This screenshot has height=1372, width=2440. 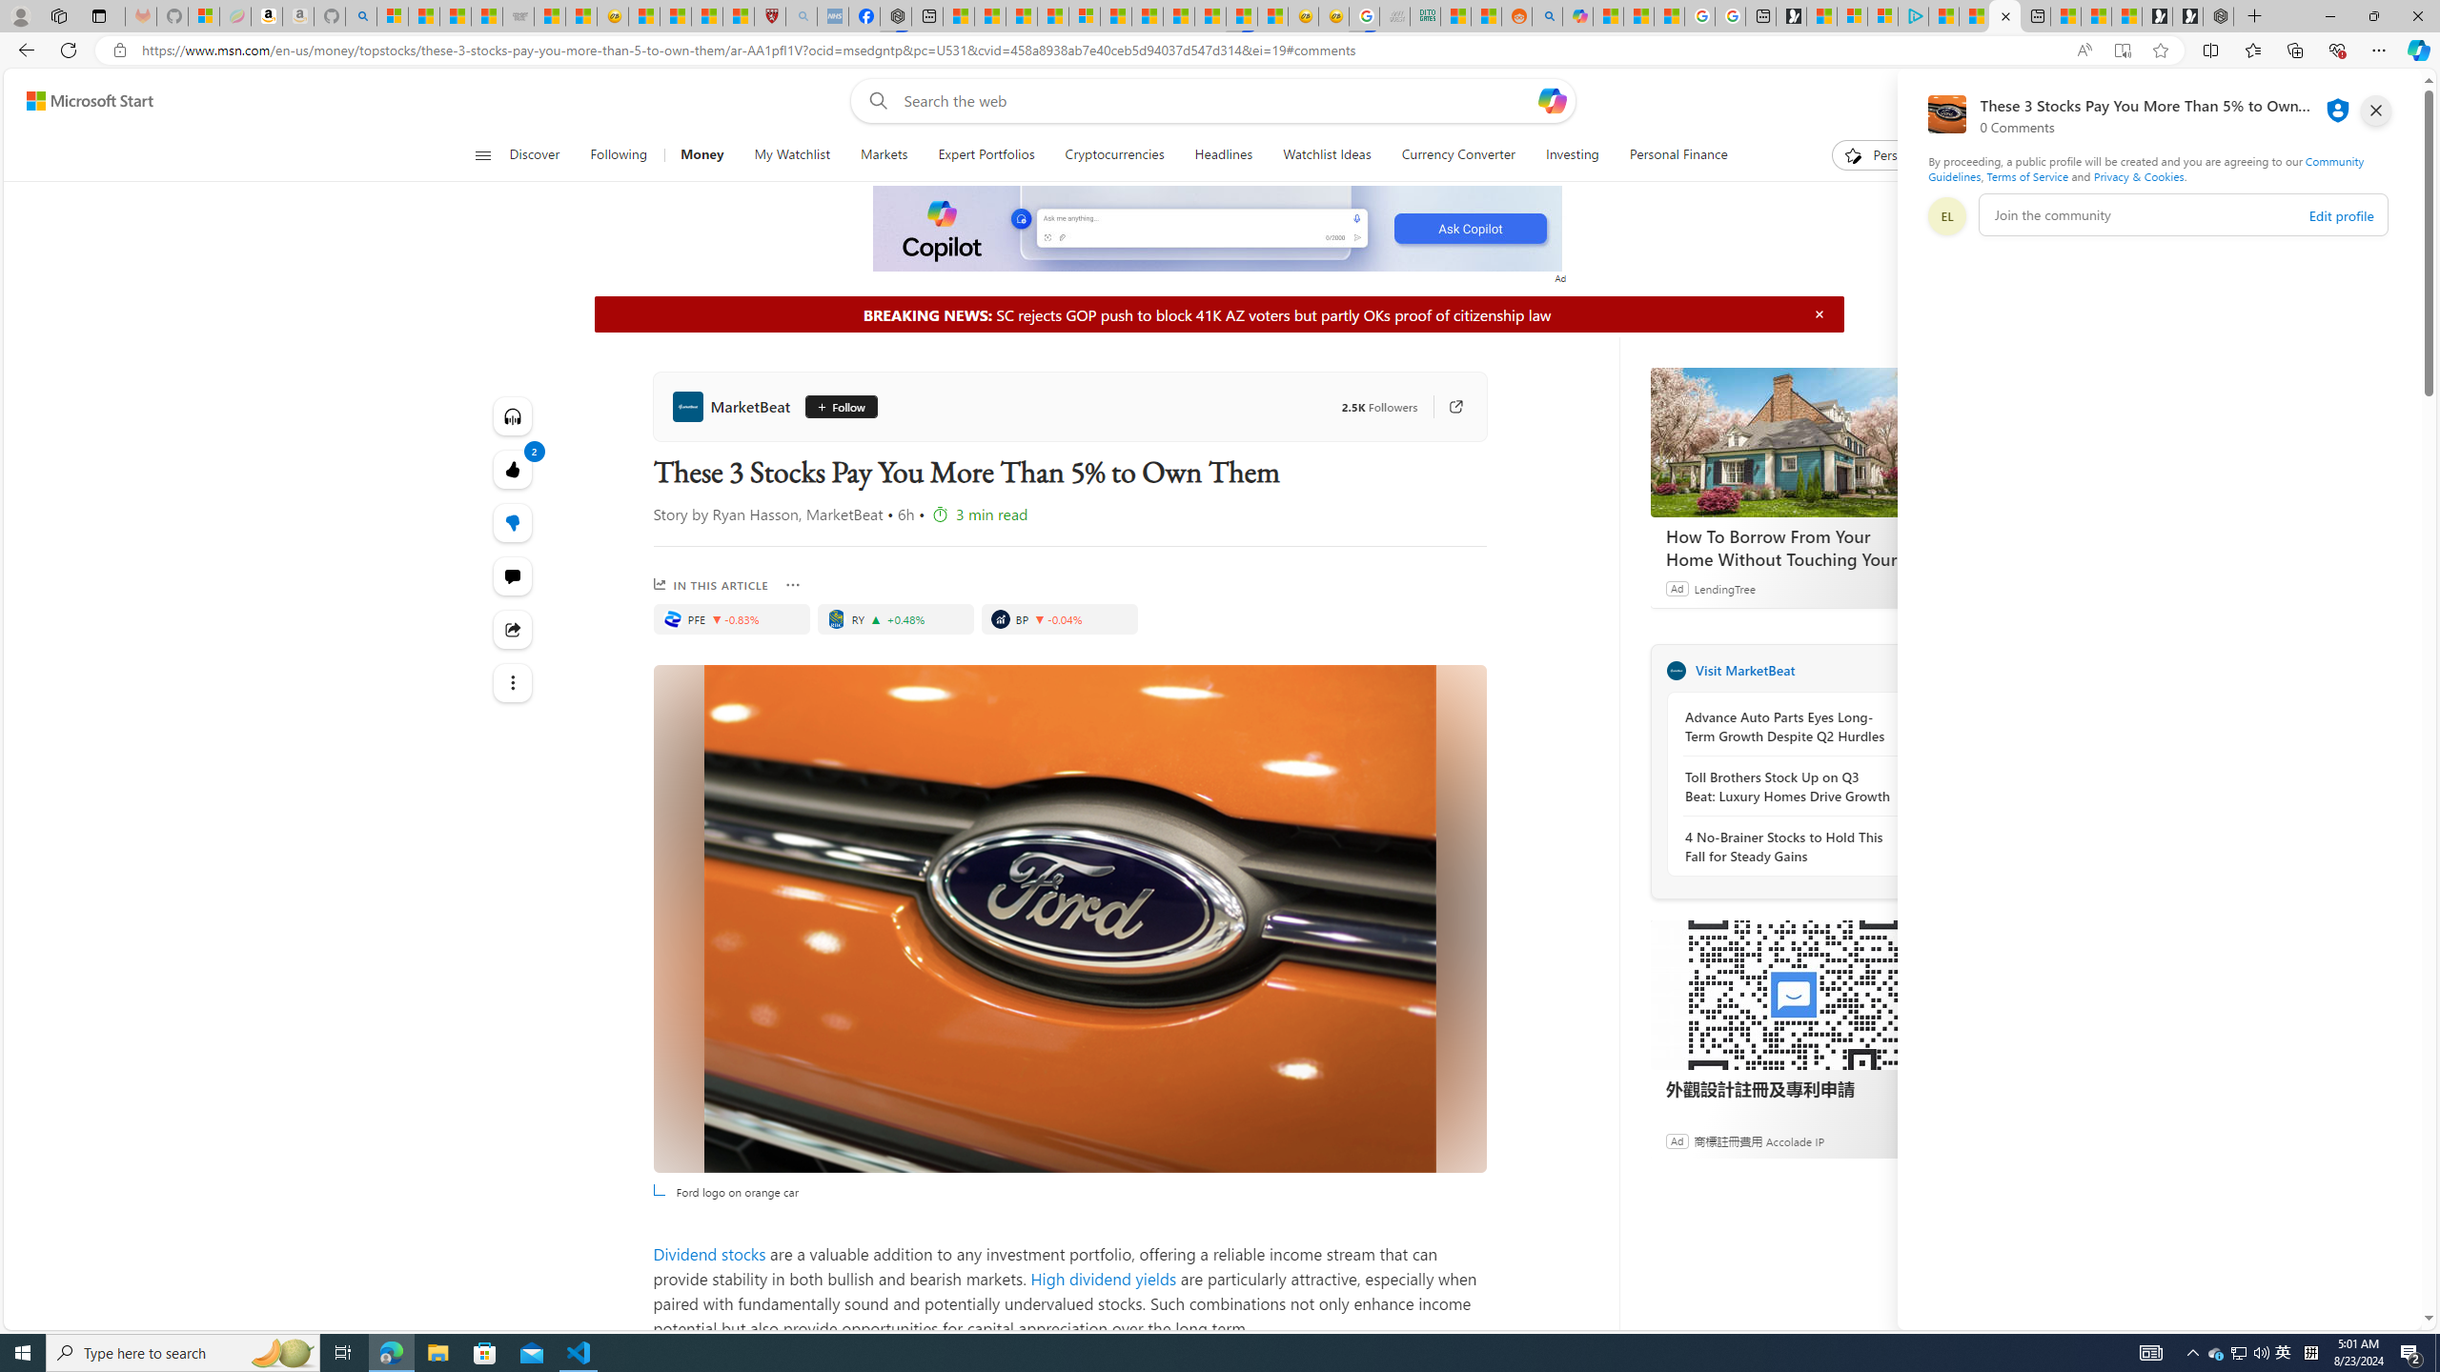 What do you see at coordinates (734, 406) in the screenshot?
I see `MarketBeat` at bounding box center [734, 406].